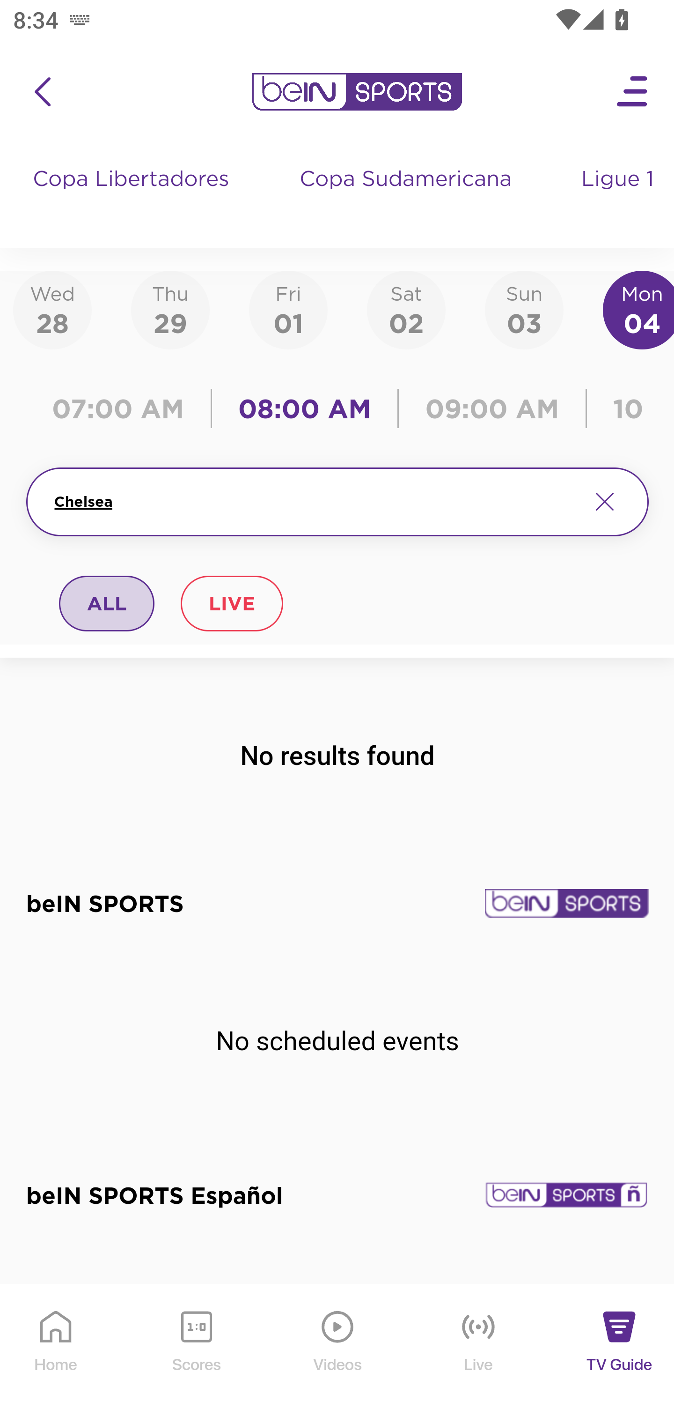 This screenshot has height=1424, width=674. What do you see at coordinates (196, 1355) in the screenshot?
I see `Scores Scores Icon Scores` at bounding box center [196, 1355].